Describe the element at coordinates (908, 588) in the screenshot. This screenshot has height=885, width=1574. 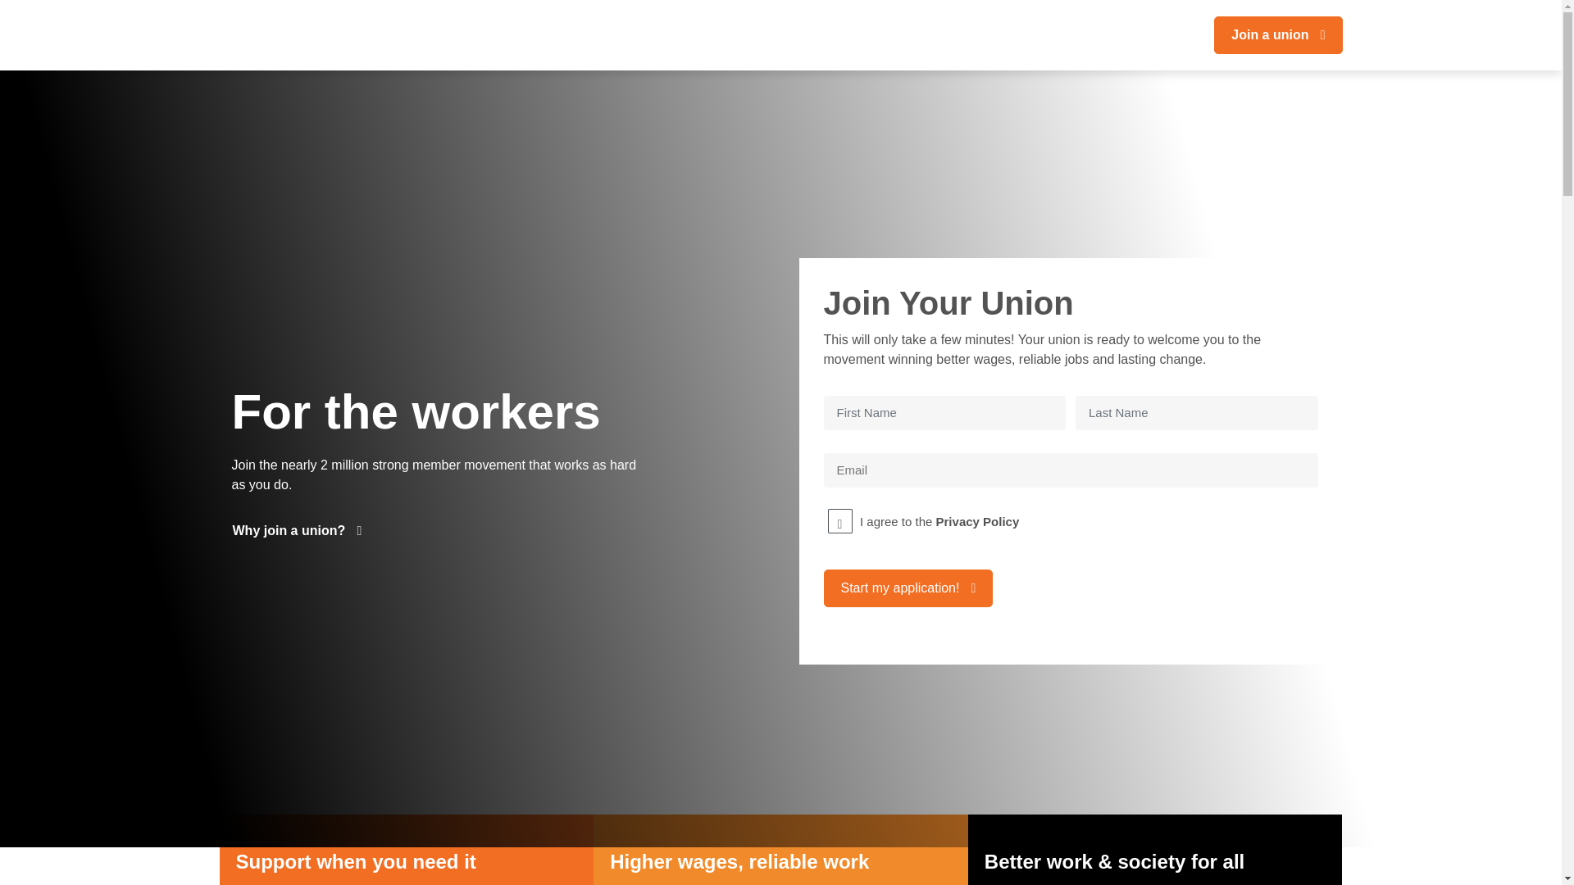
I see `Start my application!` at that location.